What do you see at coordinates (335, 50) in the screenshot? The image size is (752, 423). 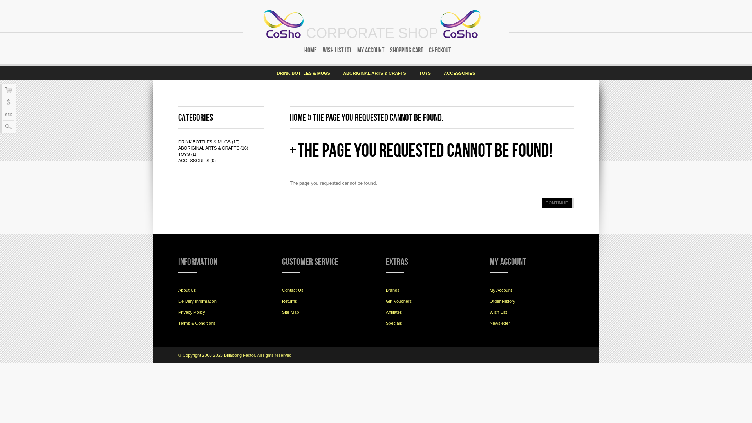 I see `Wish List (0)` at bounding box center [335, 50].